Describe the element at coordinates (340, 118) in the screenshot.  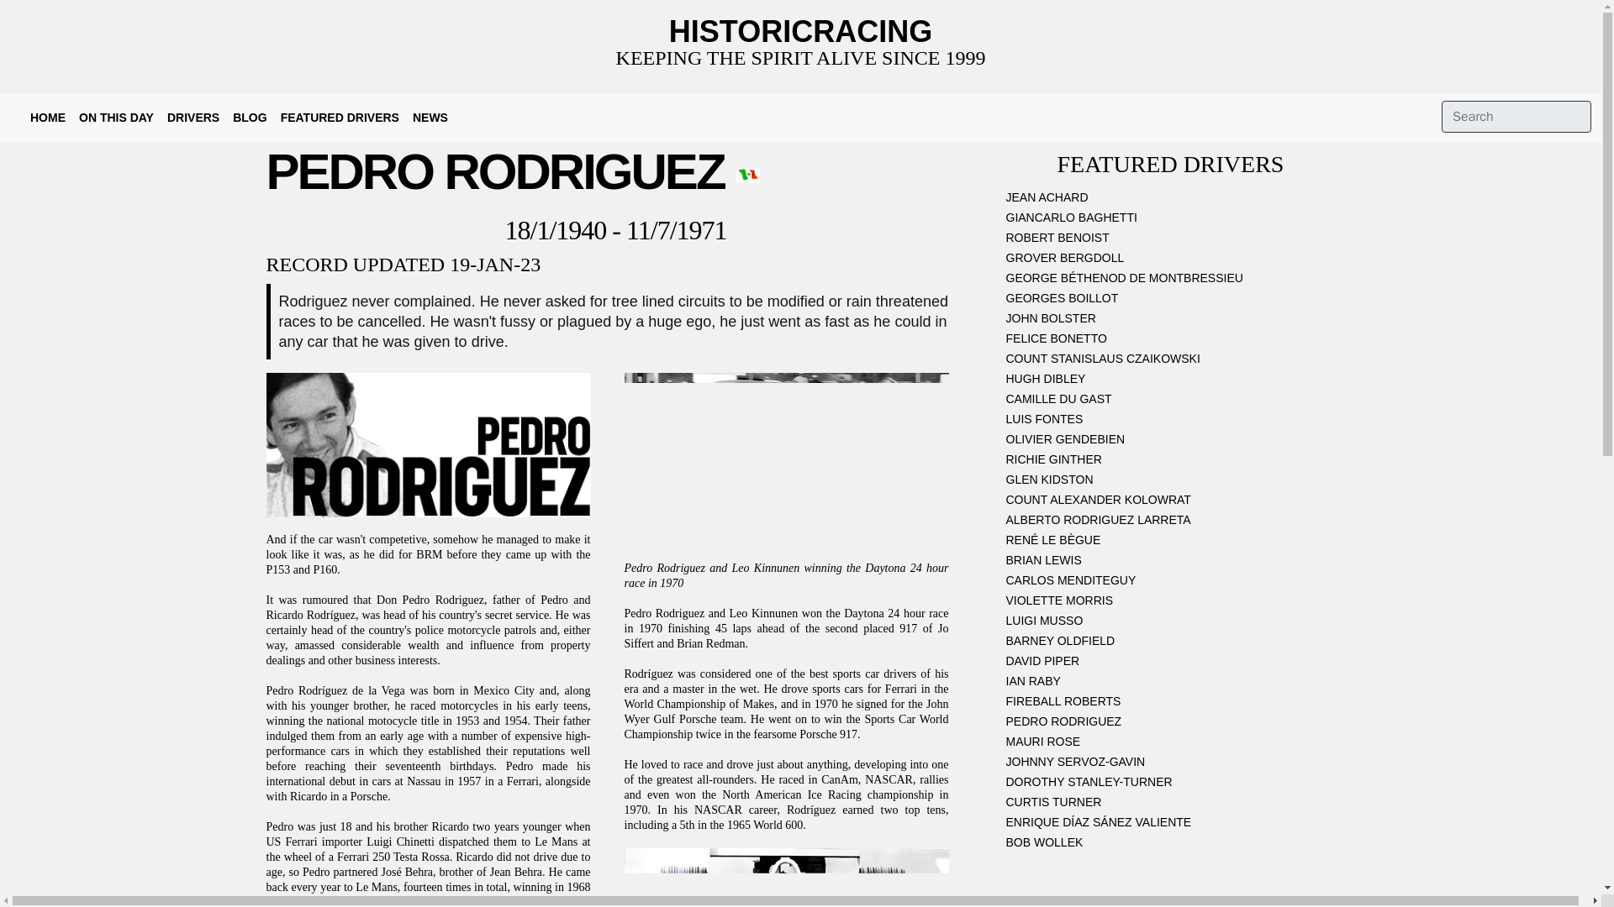
I see `FEATURED DRIVERS` at that location.